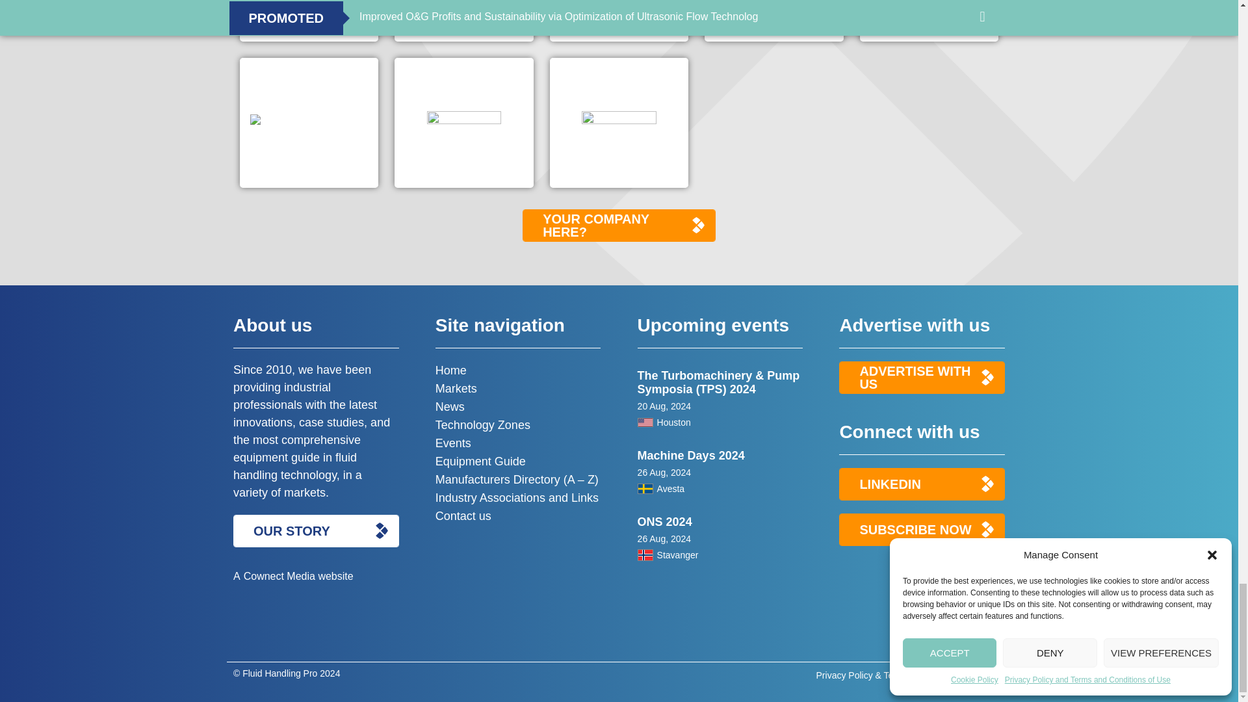 Image resolution: width=1248 pixels, height=702 pixels. What do you see at coordinates (645, 489) in the screenshot?
I see `Sweden` at bounding box center [645, 489].